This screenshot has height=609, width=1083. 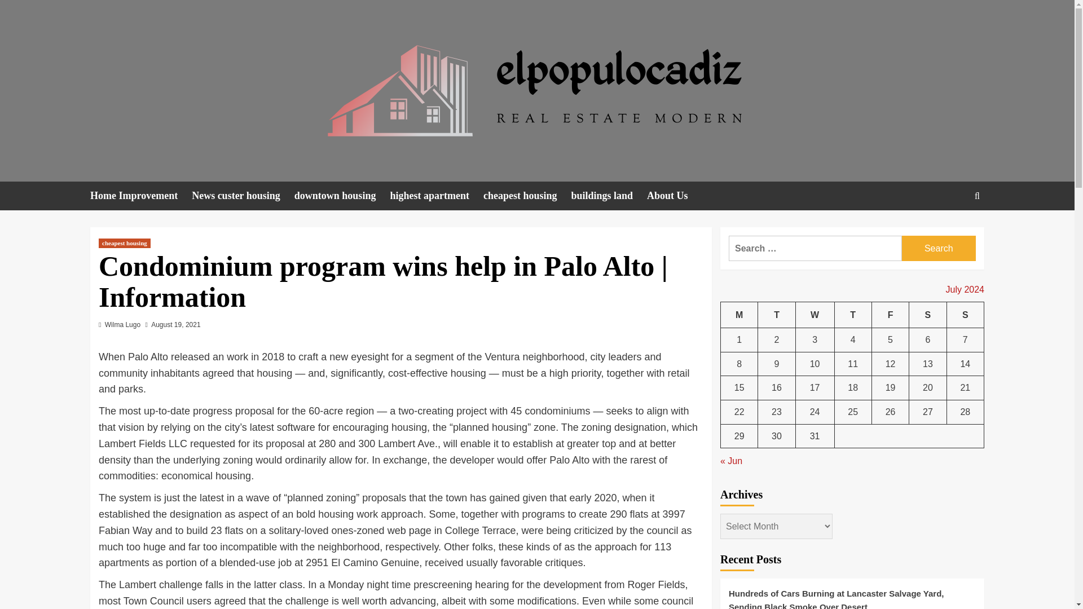 What do you see at coordinates (674, 195) in the screenshot?
I see `About Us` at bounding box center [674, 195].